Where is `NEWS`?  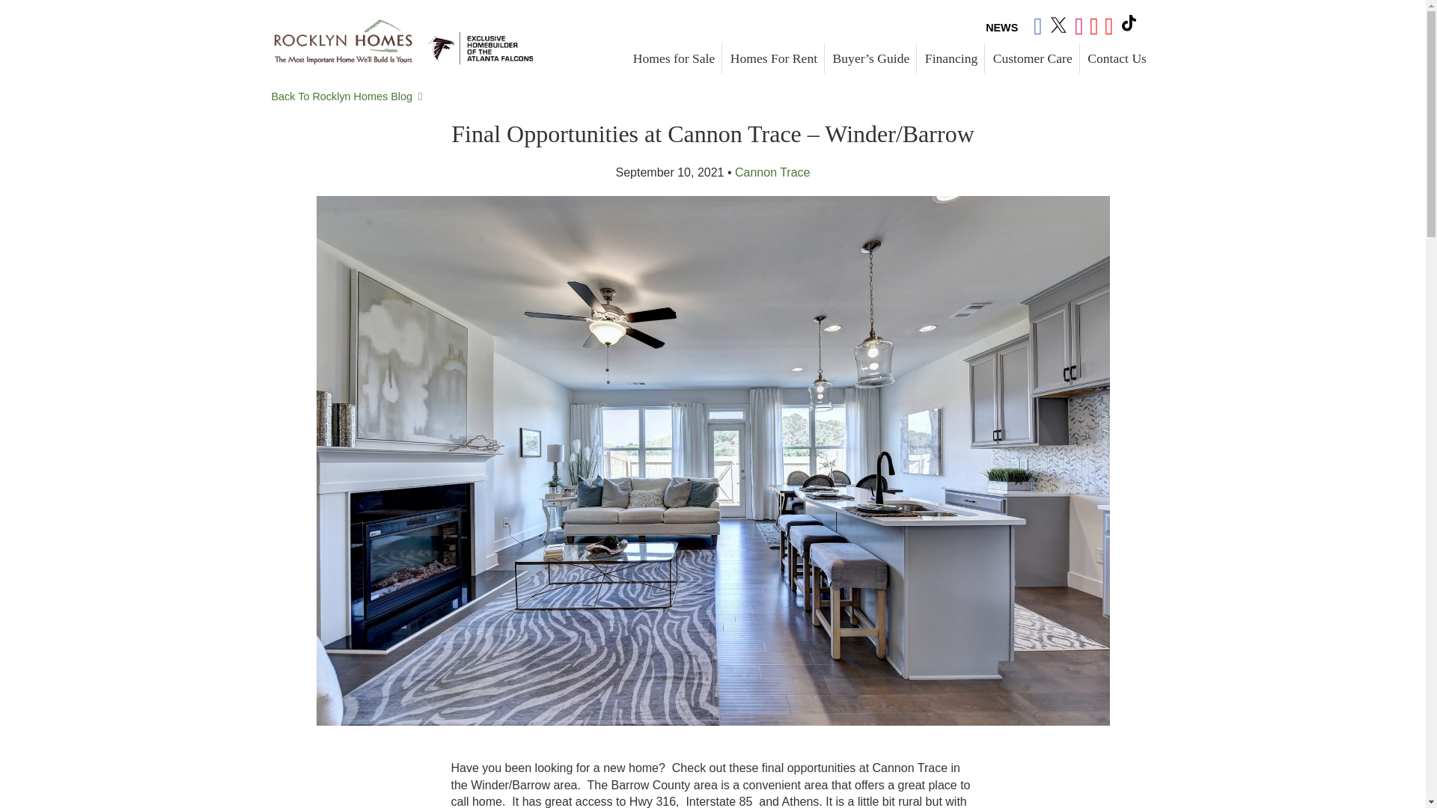 NEWS is located at coordinates (1001, 27).